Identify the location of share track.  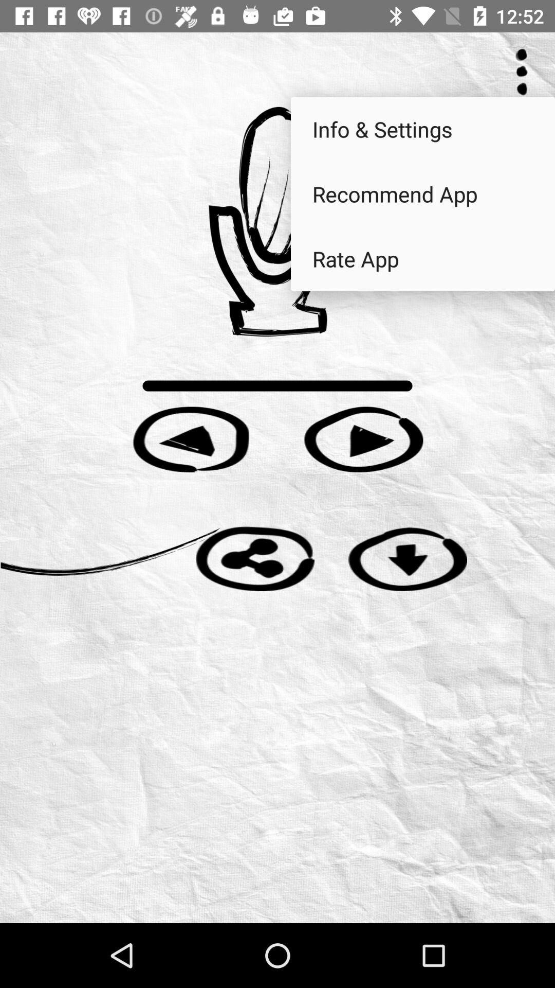
(255, 559).